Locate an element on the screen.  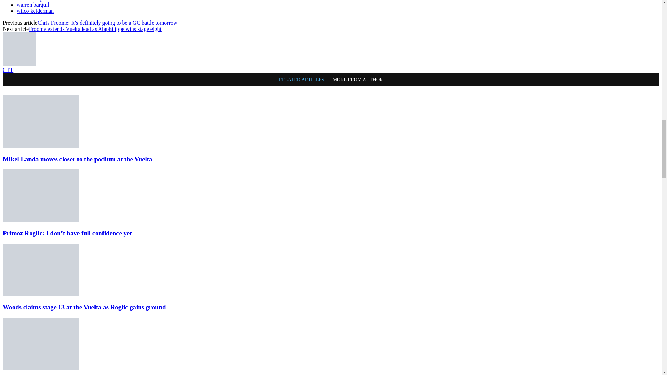
Woods claims stage 13 at the Vuelta as Roglic gains ground is located at coordinates (40, 270).